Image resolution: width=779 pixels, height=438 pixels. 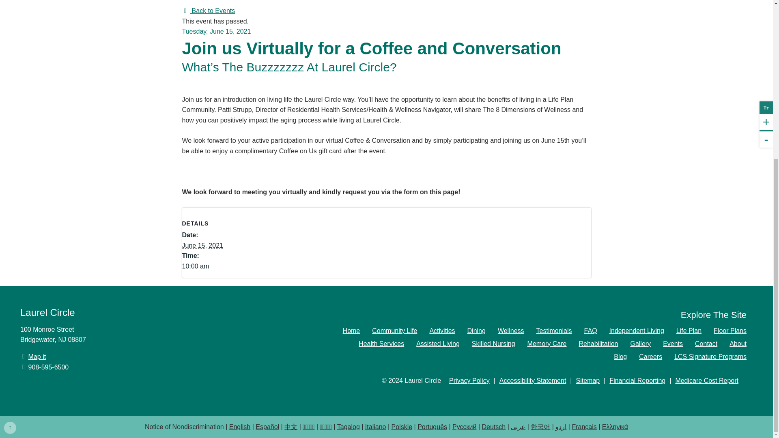 What do you see at coordinates (37, 357) in the screenshot?
I see `Map it` at bounding box center [37, 357].